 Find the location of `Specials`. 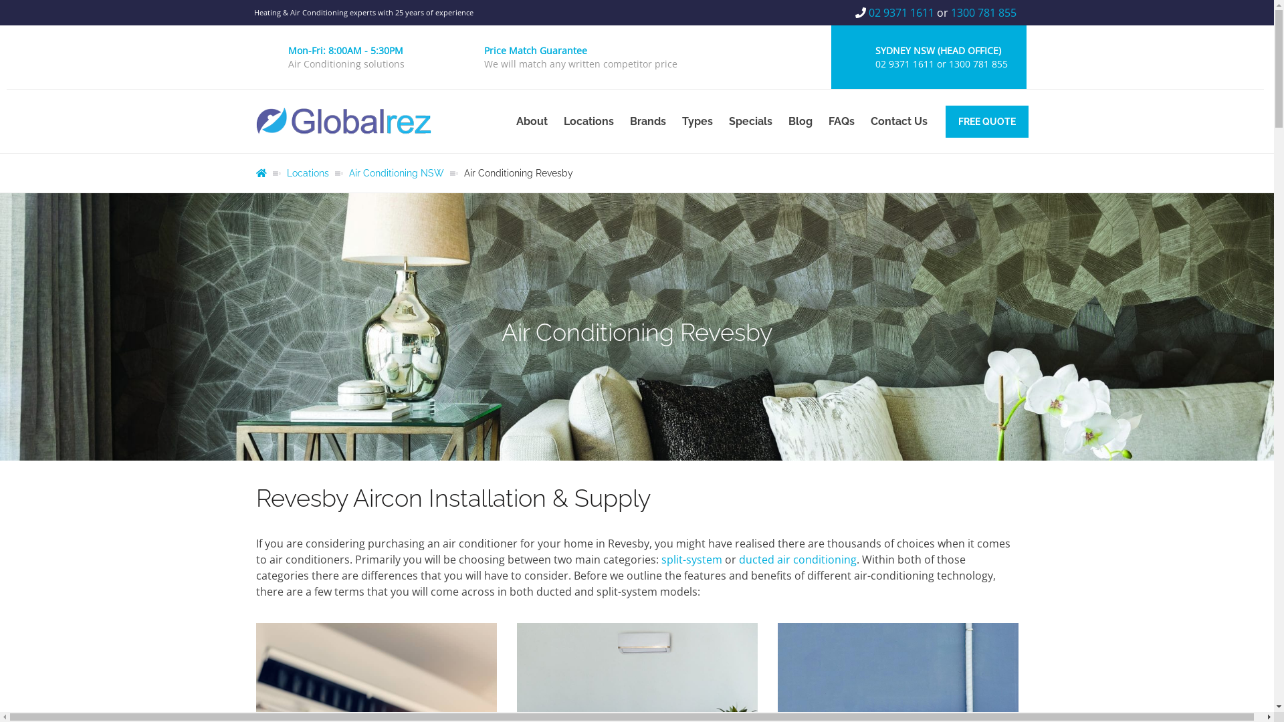

Specials is located at coordinates (750, 122).